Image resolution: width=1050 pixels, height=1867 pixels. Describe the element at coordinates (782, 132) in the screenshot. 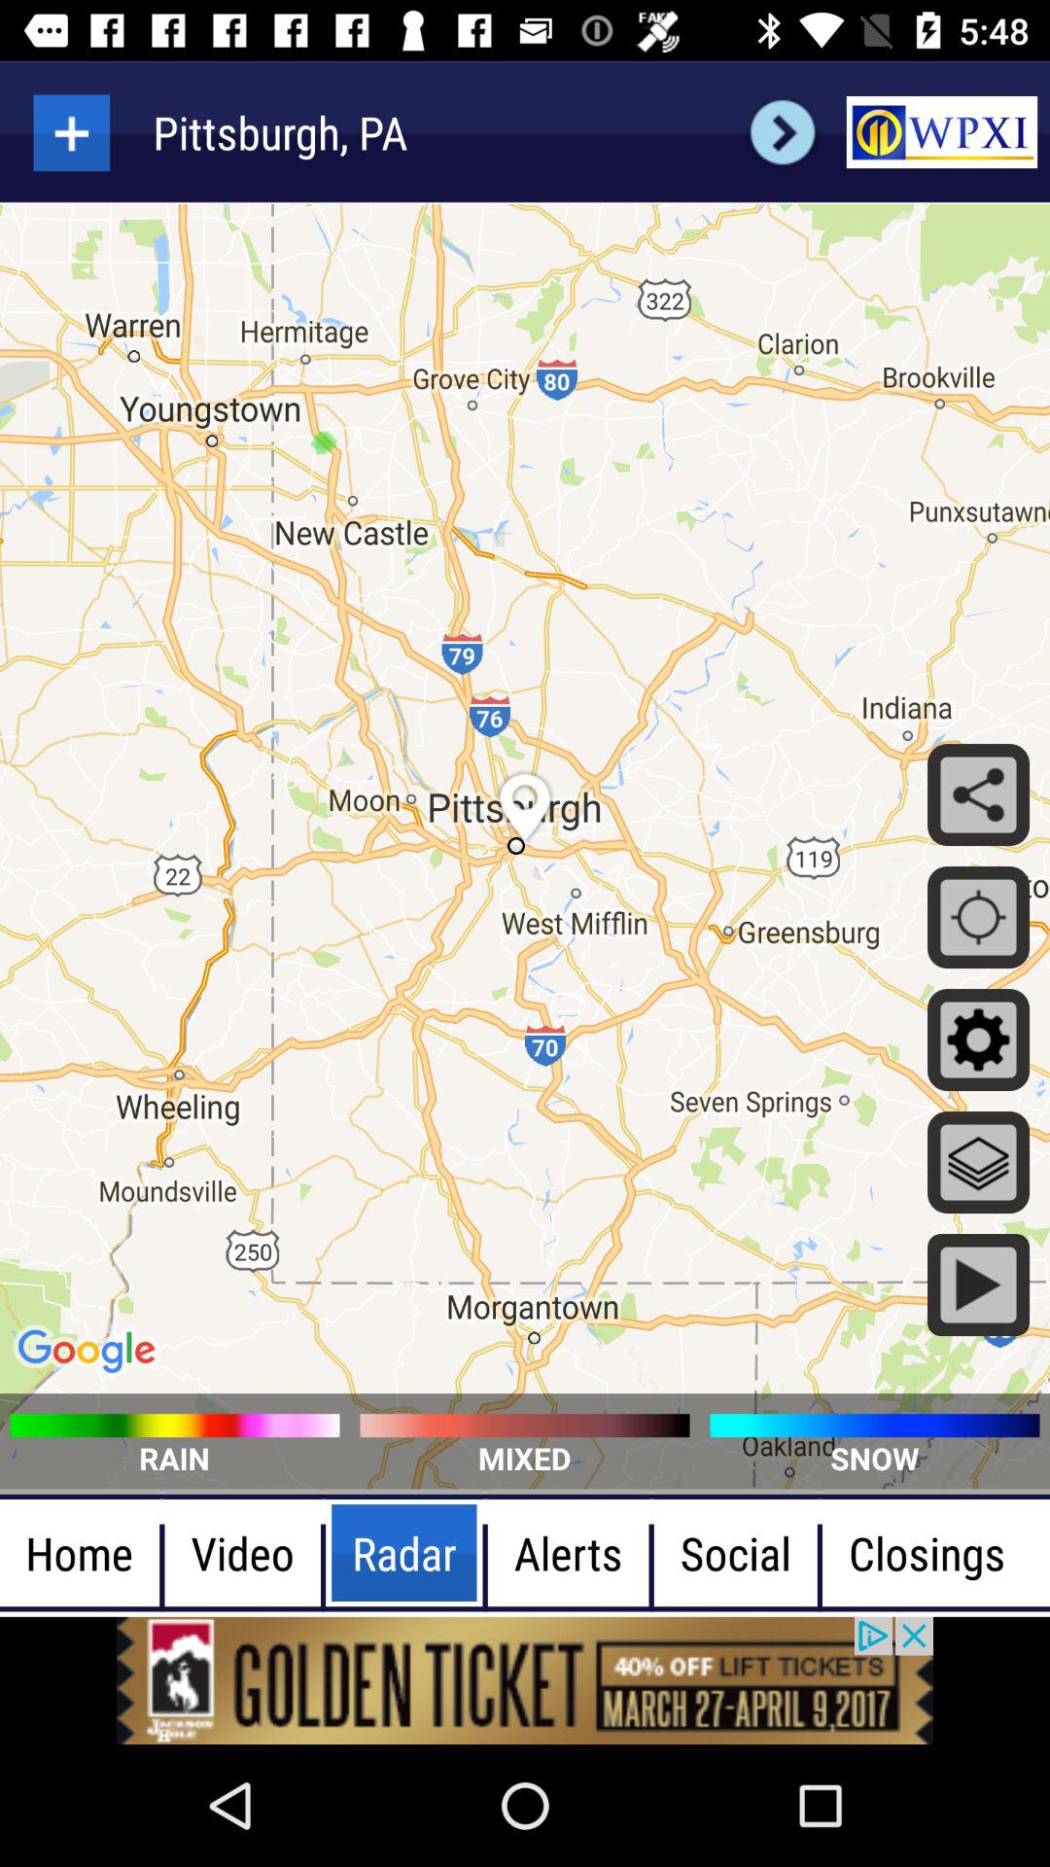

I see `press for next location` at that location.